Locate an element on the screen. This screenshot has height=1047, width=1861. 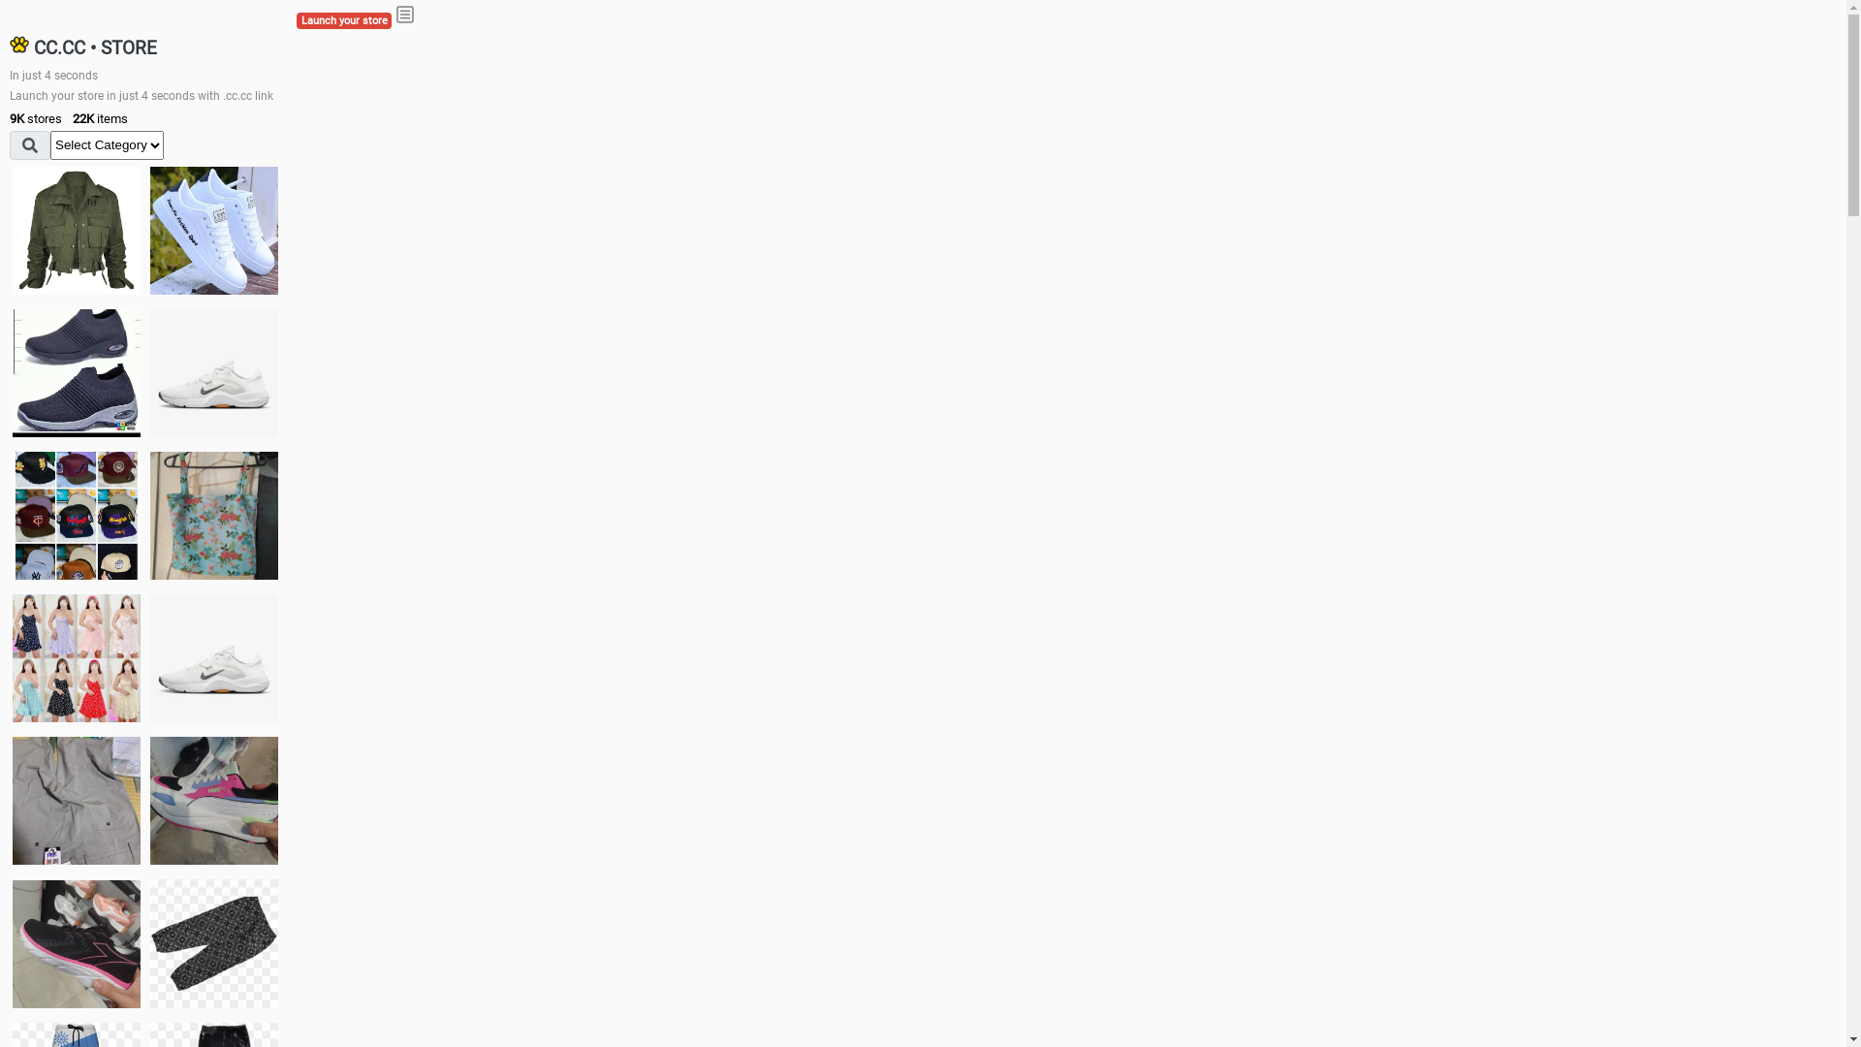
white shoes is located at coordinates (214, 231).